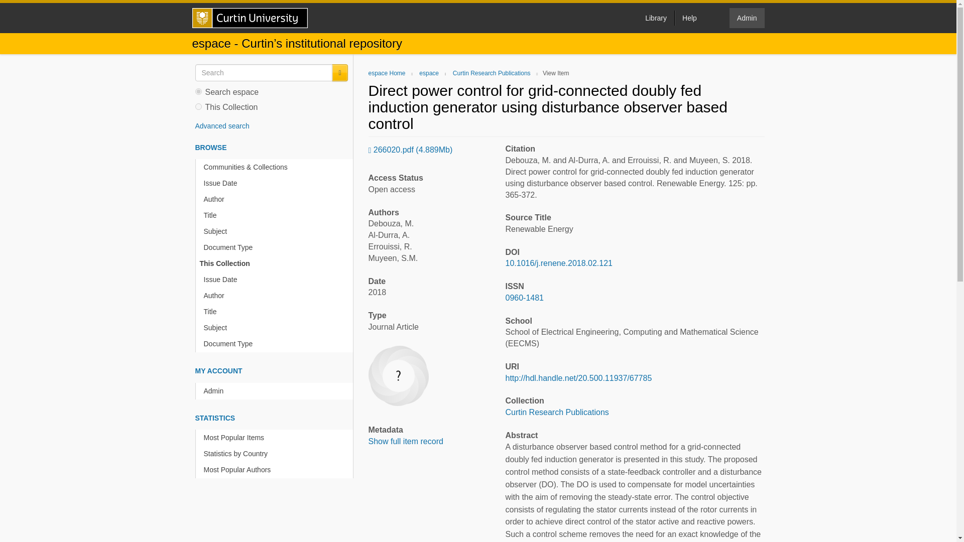  What do you see at coordinates (276, 296) in the screenshot?
I see `Author` at bounding box center [276, 296].